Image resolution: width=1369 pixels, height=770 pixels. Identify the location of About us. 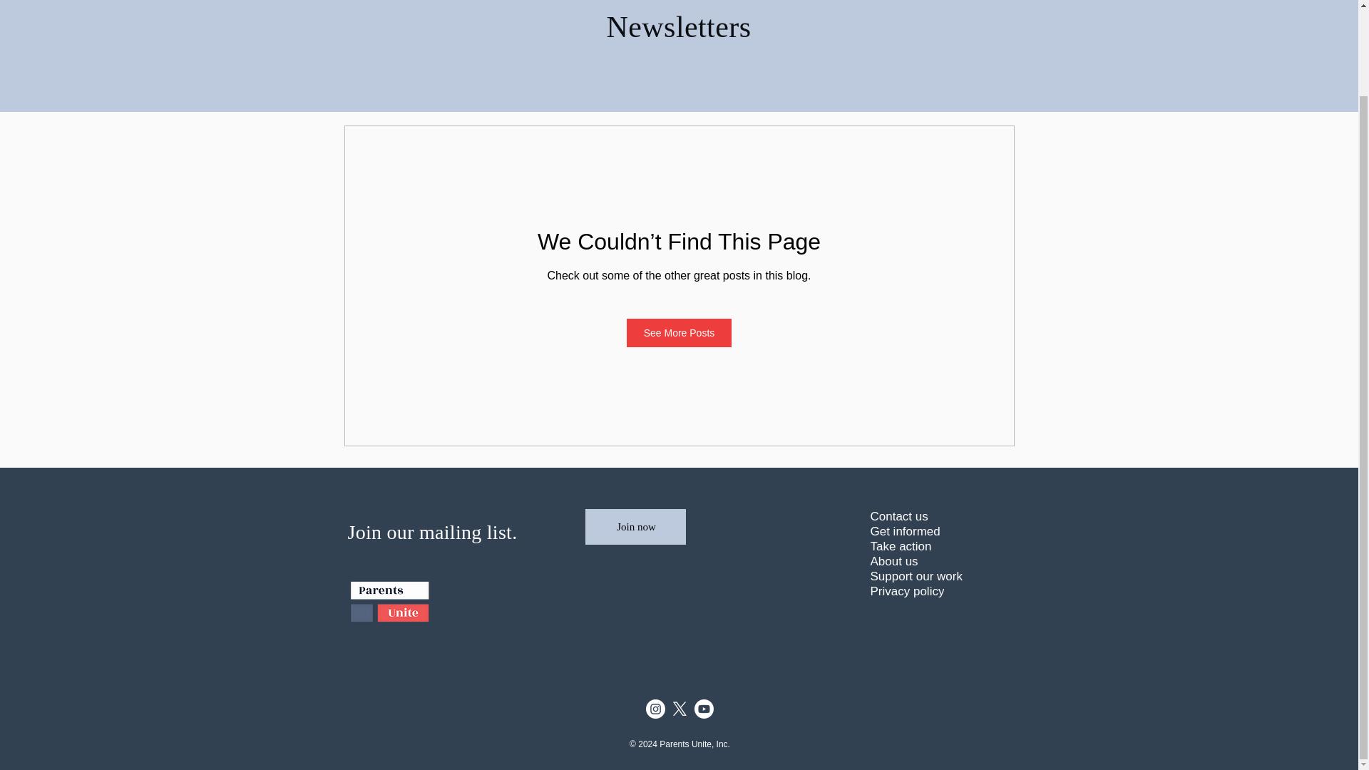
(930, 561).